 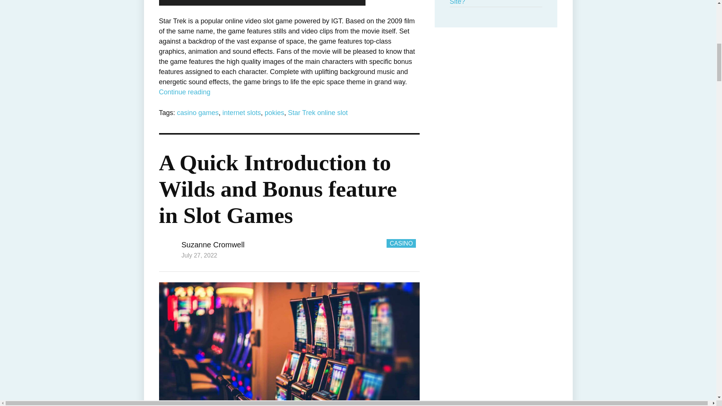 What do you see at coordinates (318, 113) in the screenshot?
I see `Star Trek online slot` at bounding box center [318, 113].